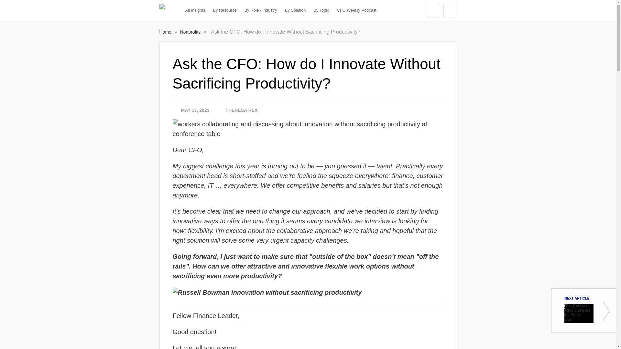 The image size is (621, 349). I want to click on All Insights, so click(195, 10).